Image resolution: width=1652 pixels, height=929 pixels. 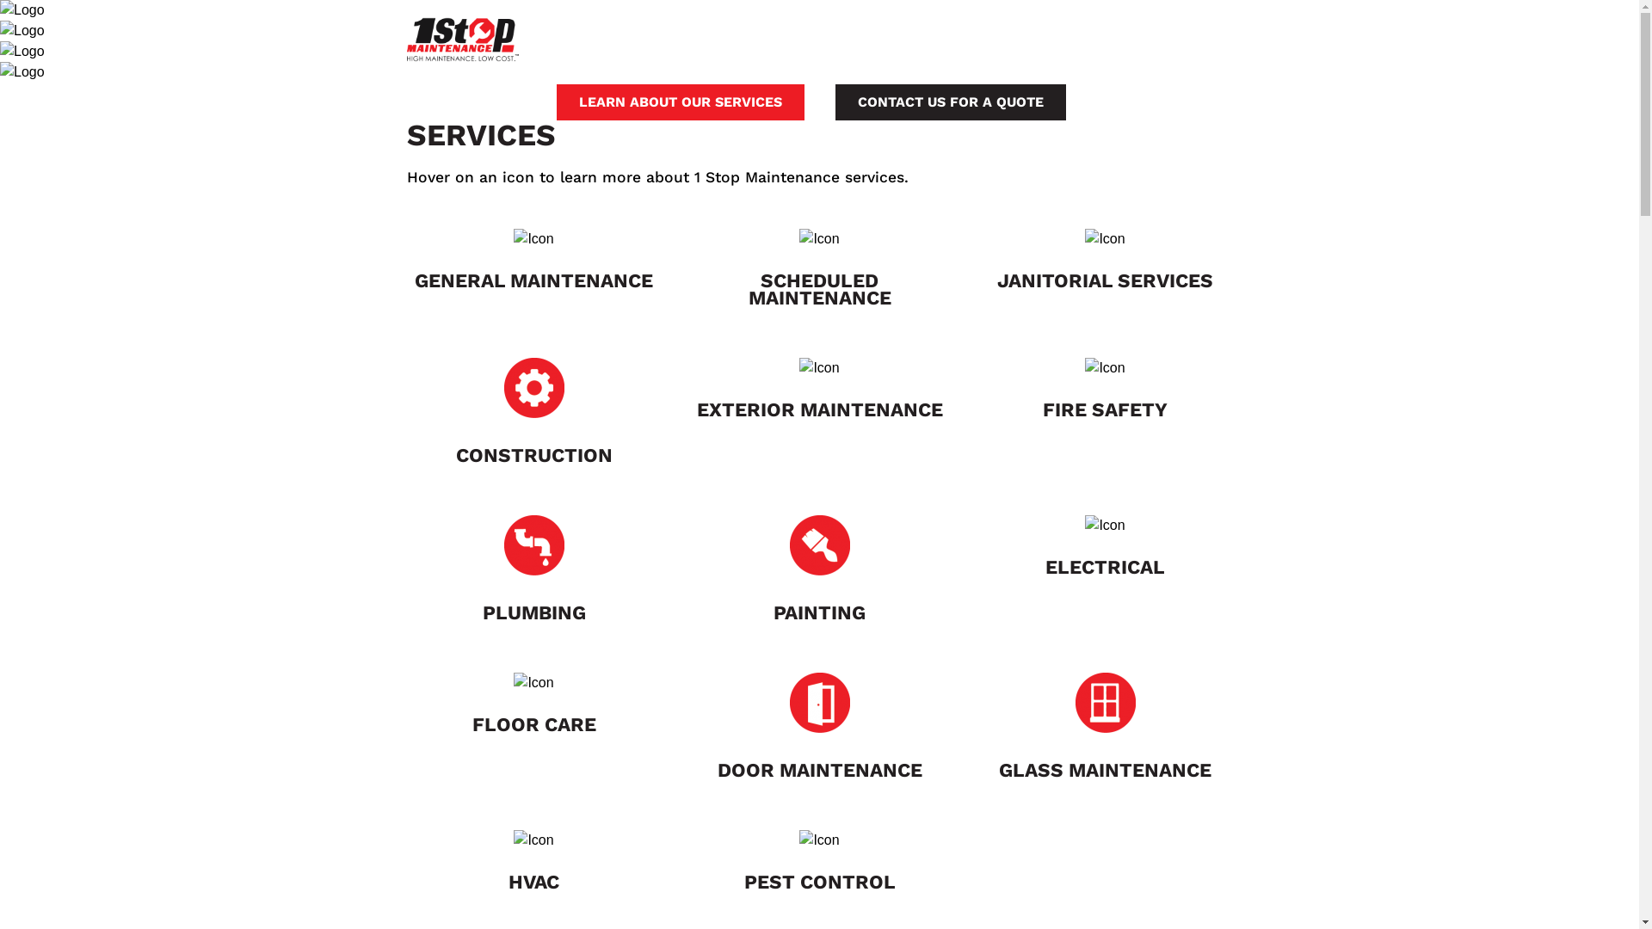 What do you see at coordinates (1039, 36) in the screenshot?
I see `ABOUT` at bounding box center [1039, 36].